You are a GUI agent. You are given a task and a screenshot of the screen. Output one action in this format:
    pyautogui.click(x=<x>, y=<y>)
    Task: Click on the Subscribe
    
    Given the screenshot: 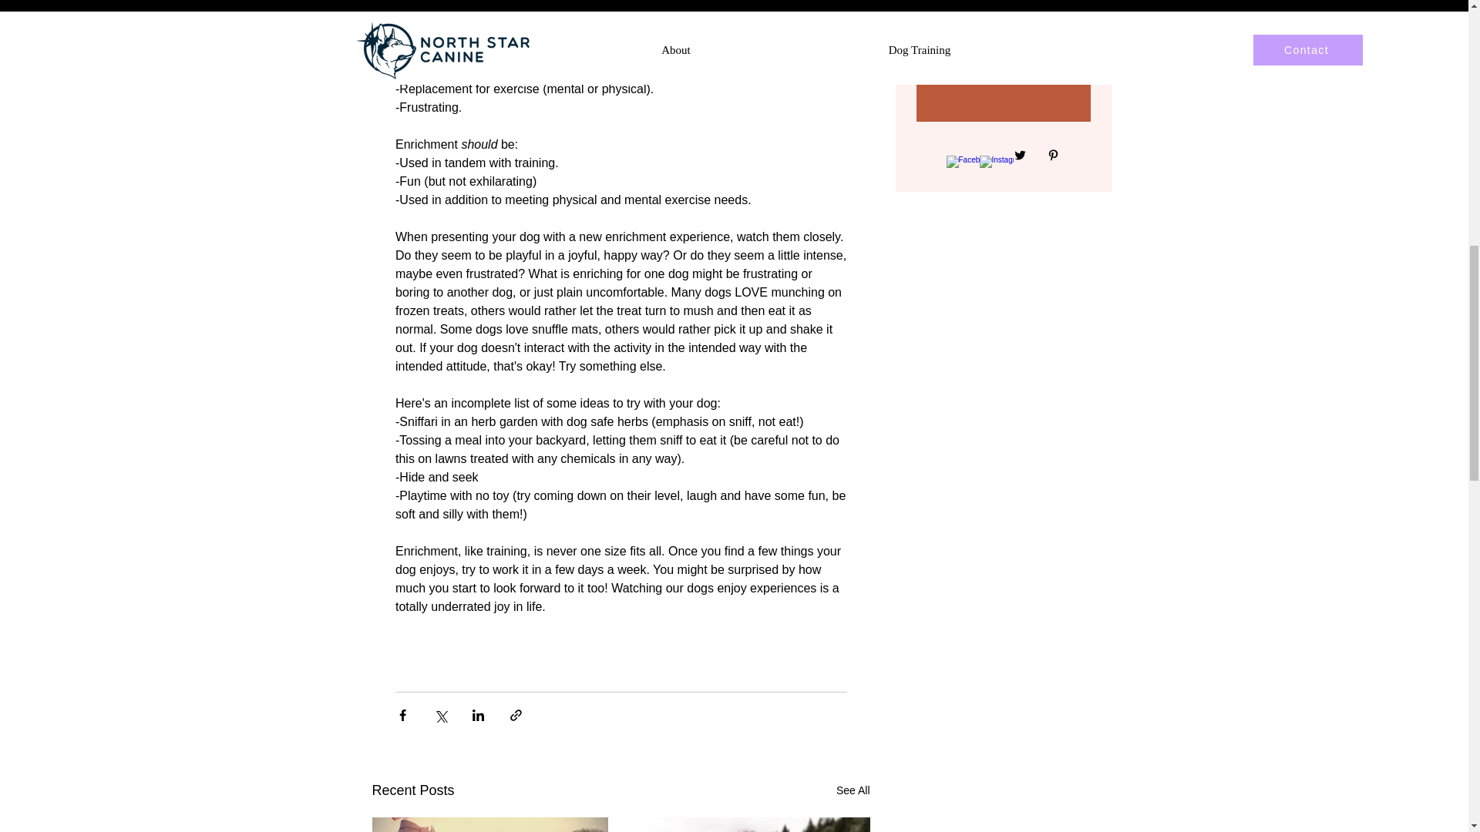 What is the action you would take?
    pyautogui.click(x=1002, y=45)
    